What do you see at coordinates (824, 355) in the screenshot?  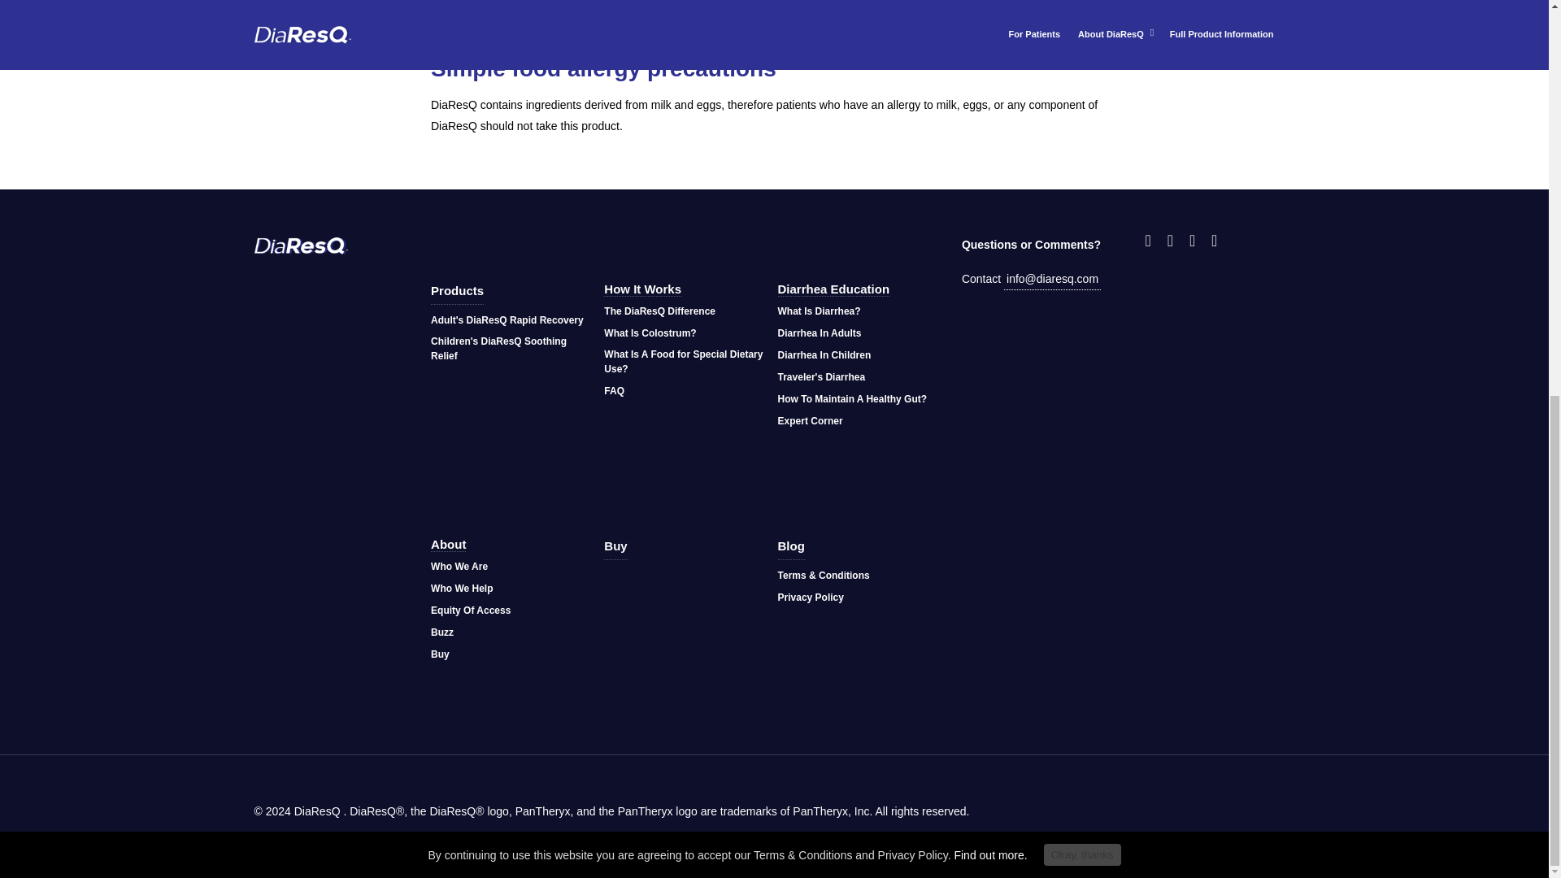 I see `Diarrhea In Children` at bounding box center [824, 355].